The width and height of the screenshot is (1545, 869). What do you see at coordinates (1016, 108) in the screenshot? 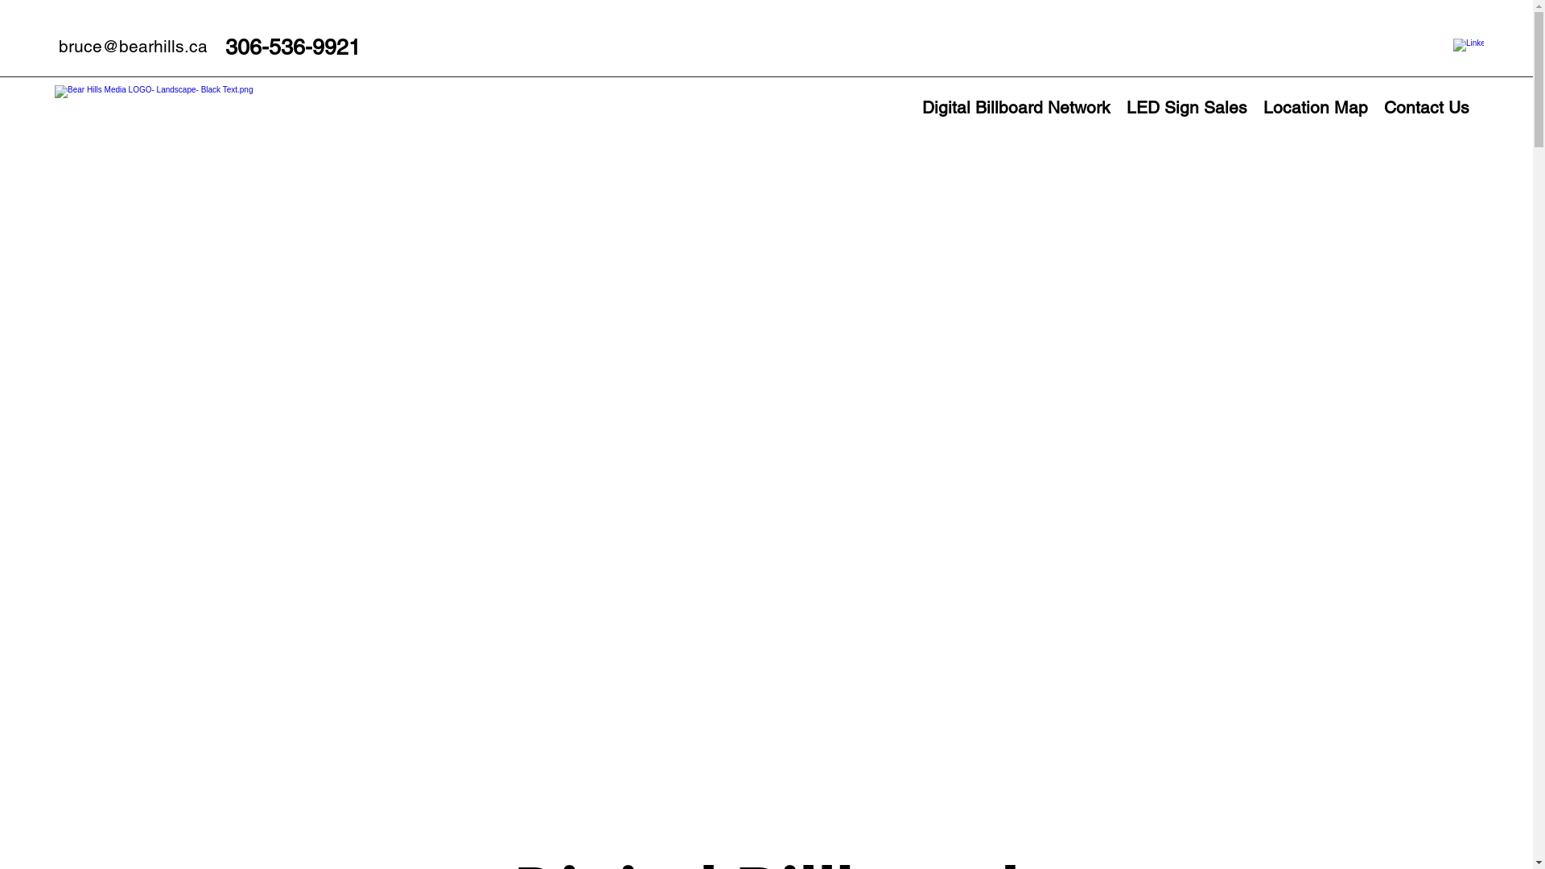
I see `Digital Billboard Network` at bounding box center [1016, 108].